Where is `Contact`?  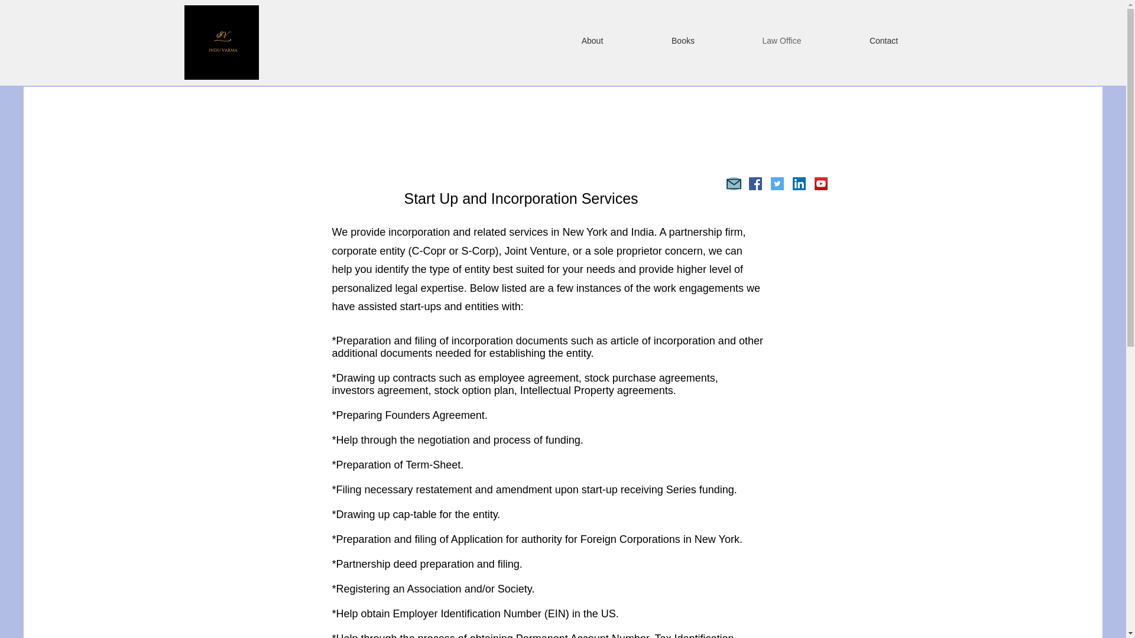
Contact is located at coordinates (883, 40).